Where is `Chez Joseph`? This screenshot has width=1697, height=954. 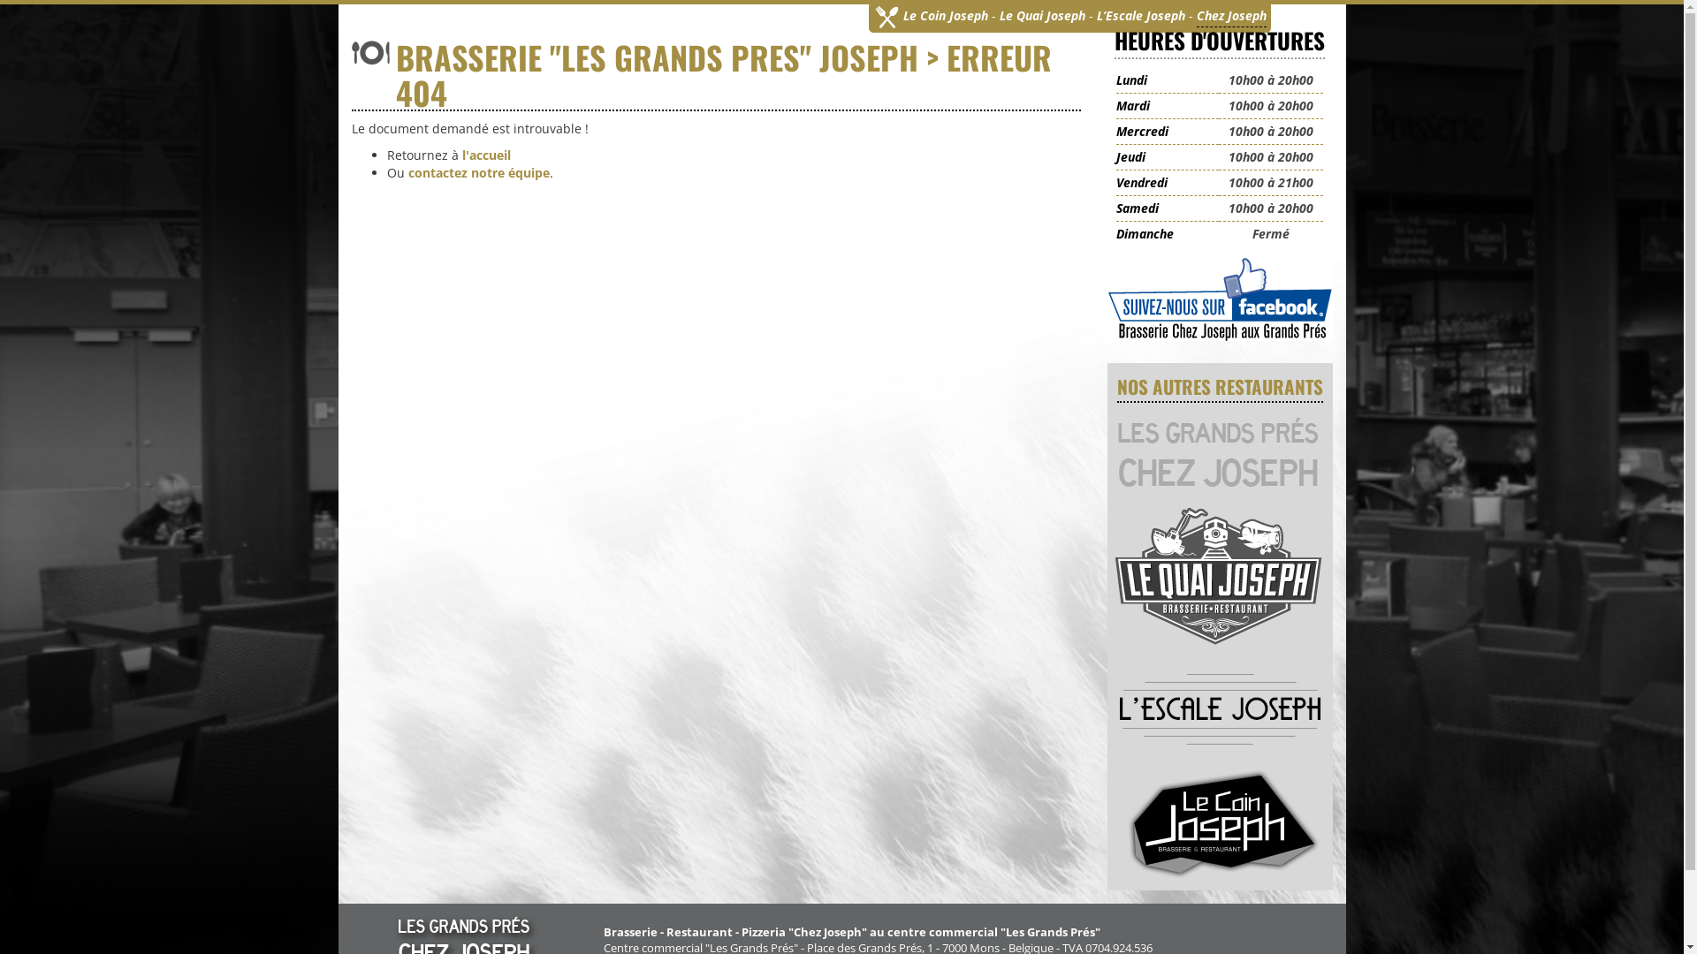 Chez Joseph is located at coordinates (1232, 16).